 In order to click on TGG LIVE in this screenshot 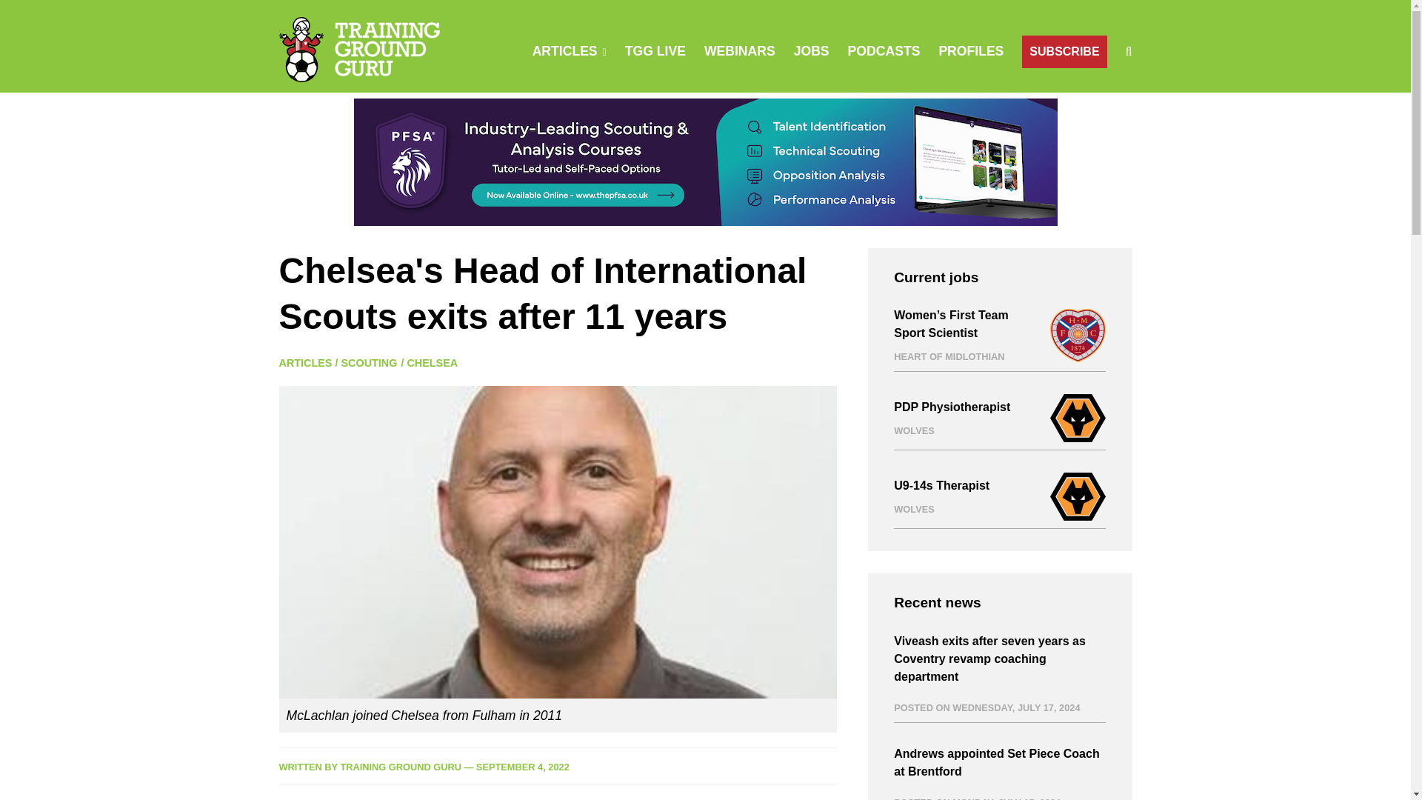, I will do `click(655, 50)`.